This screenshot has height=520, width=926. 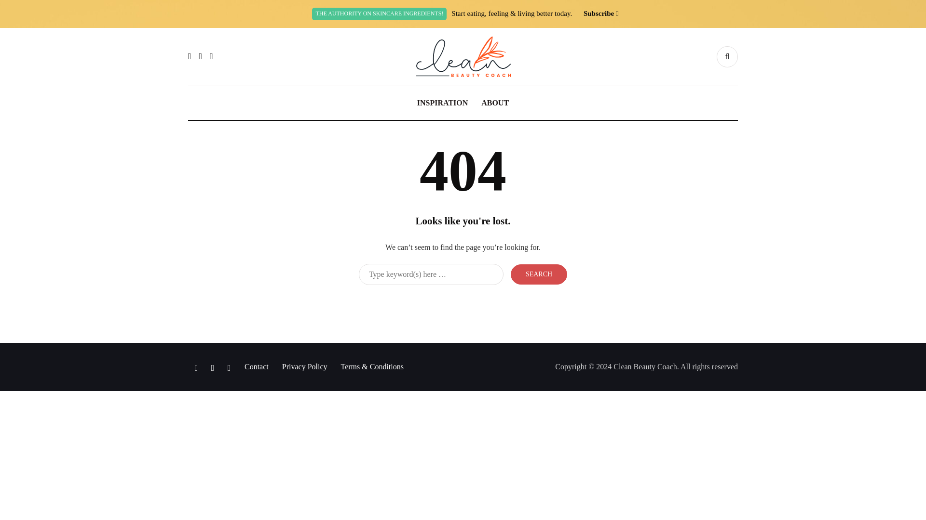 I want to click on ABOUT, so click(x=495, y=103).